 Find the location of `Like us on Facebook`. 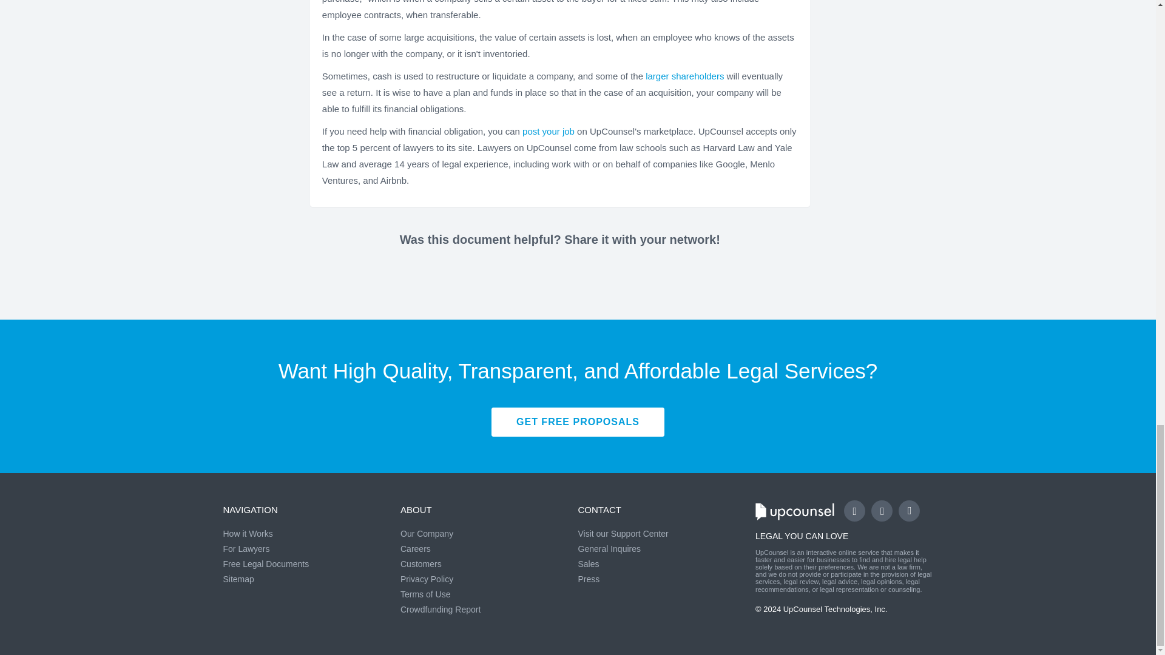

Like us on Facebook is located at coordinates (854, 511).